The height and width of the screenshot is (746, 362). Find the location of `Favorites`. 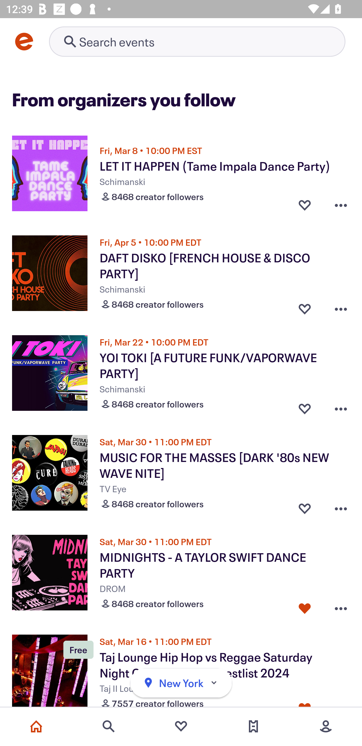

Favorites is located at coordinates (181, 726).